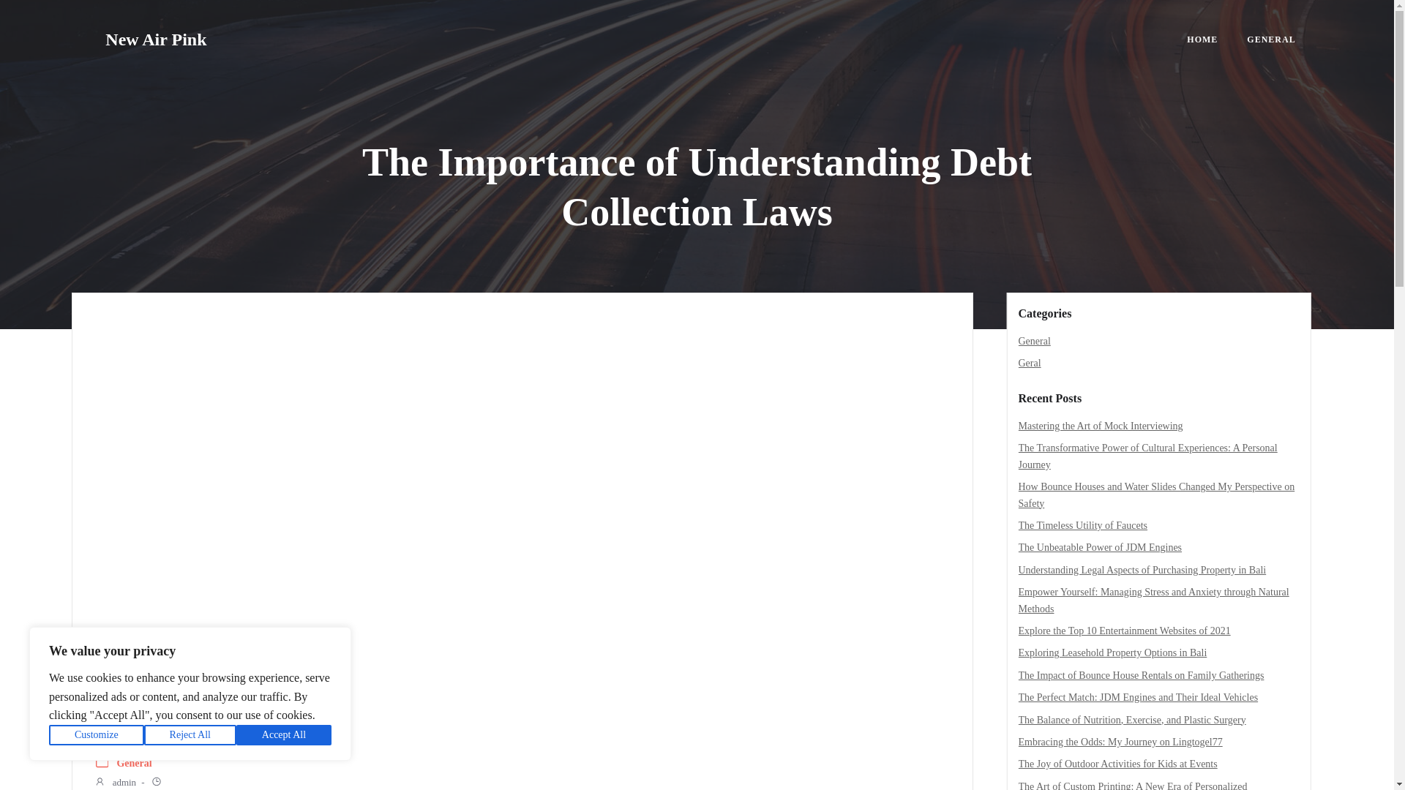 This screenshot has height=790, width=1405. What do you see at coordinates (1035, 341) in the screenshot?
I see `General` at bounding box center [1035, 341].